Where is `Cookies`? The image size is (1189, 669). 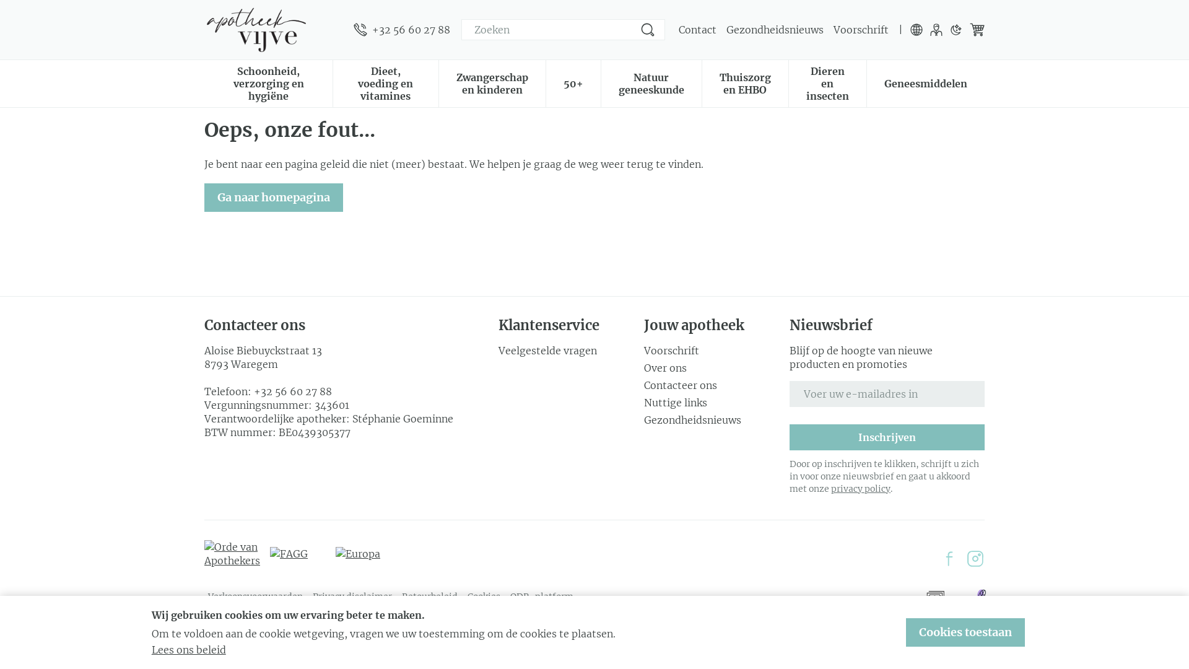
Cookies is located at coordinates (484, 597).